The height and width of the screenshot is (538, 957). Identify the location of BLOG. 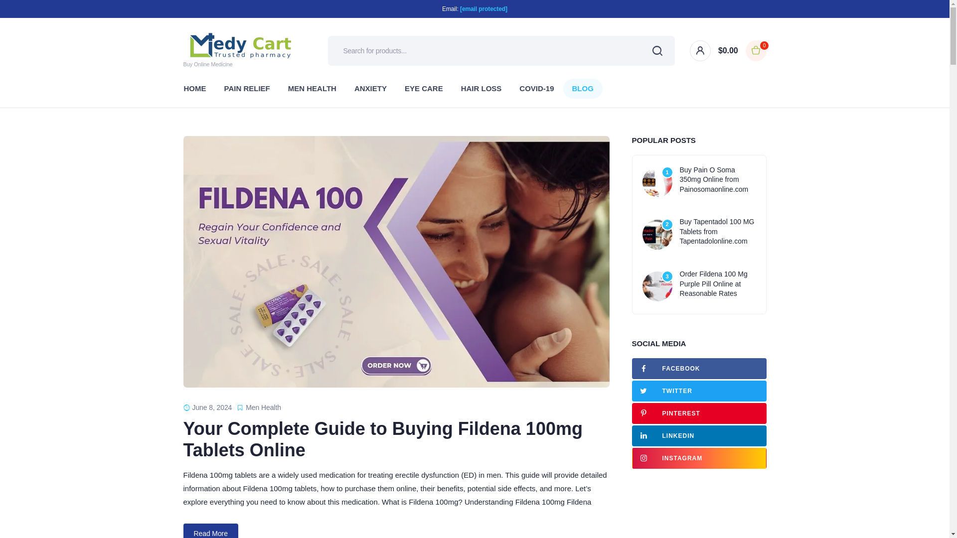
(583, 88).